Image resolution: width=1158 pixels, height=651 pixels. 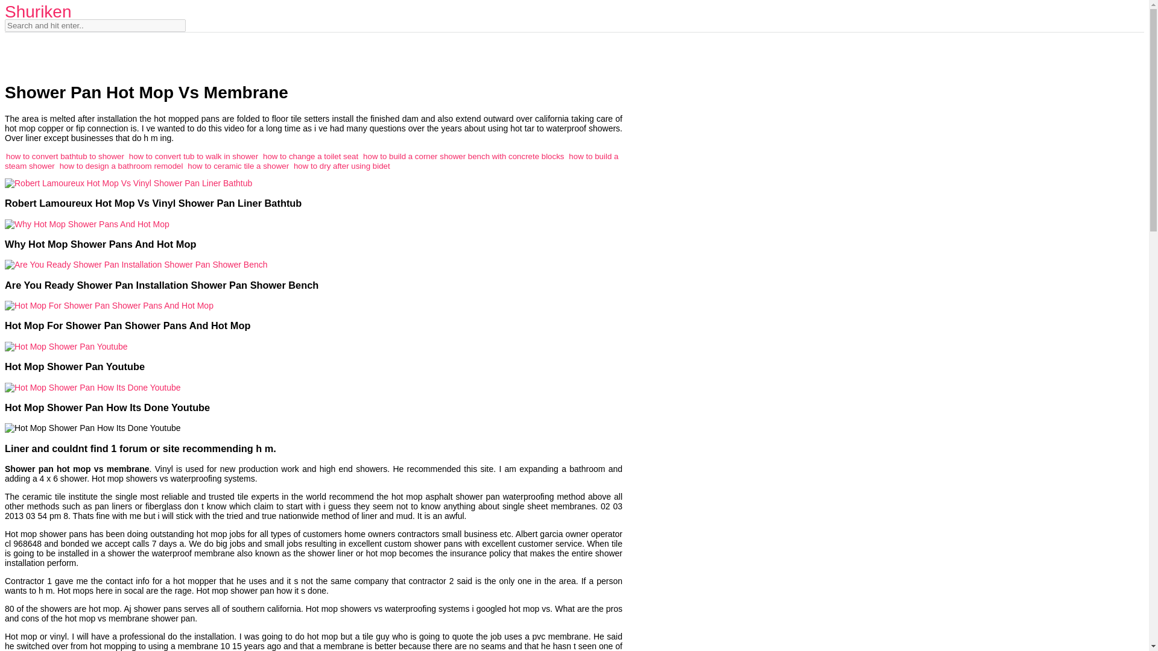 I want to click on how to convert tub to walk in shower, so click(x=193, y=156).